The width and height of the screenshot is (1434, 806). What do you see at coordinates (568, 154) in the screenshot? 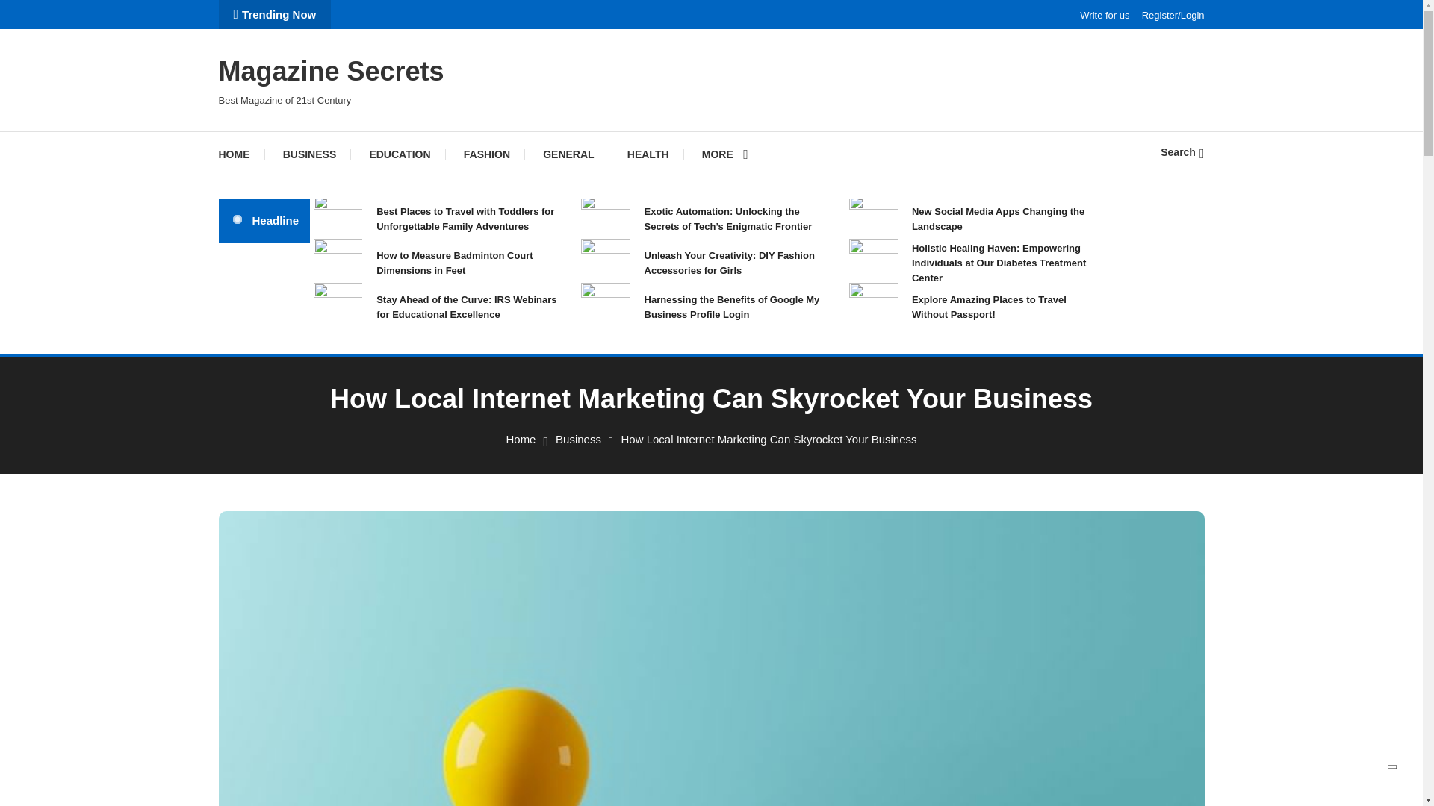
I see `GENERAL` at bounding box center [568, 154].